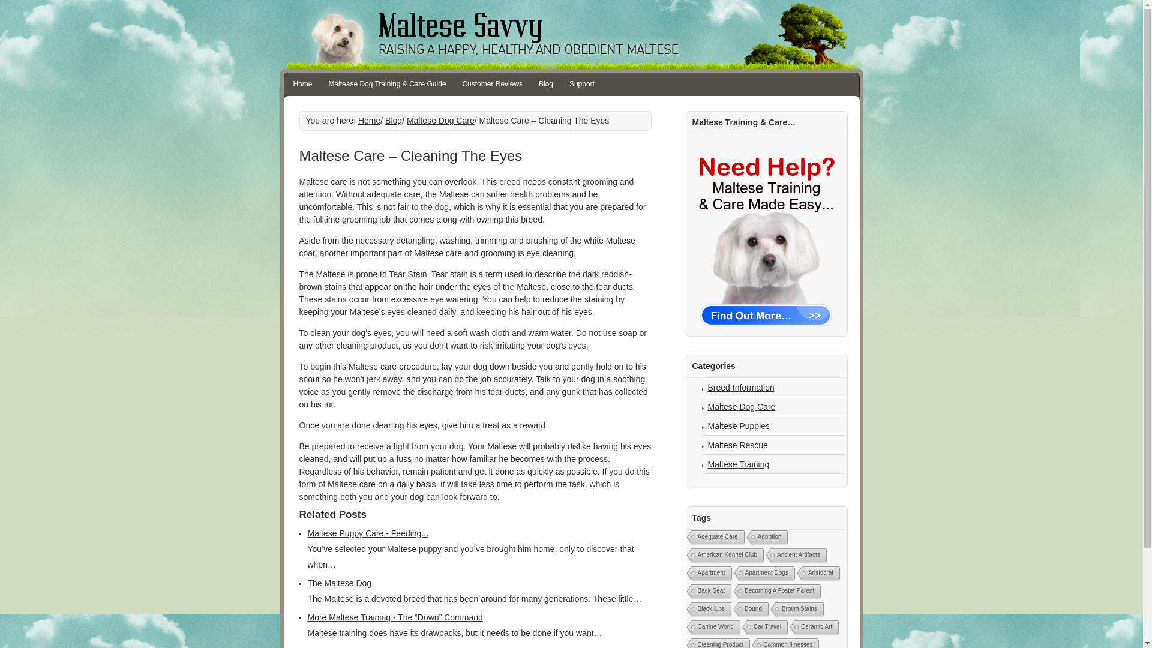  Describe the element at coordinates (492, 84) in the screenshot. I see `Customer Reviews` at that location.